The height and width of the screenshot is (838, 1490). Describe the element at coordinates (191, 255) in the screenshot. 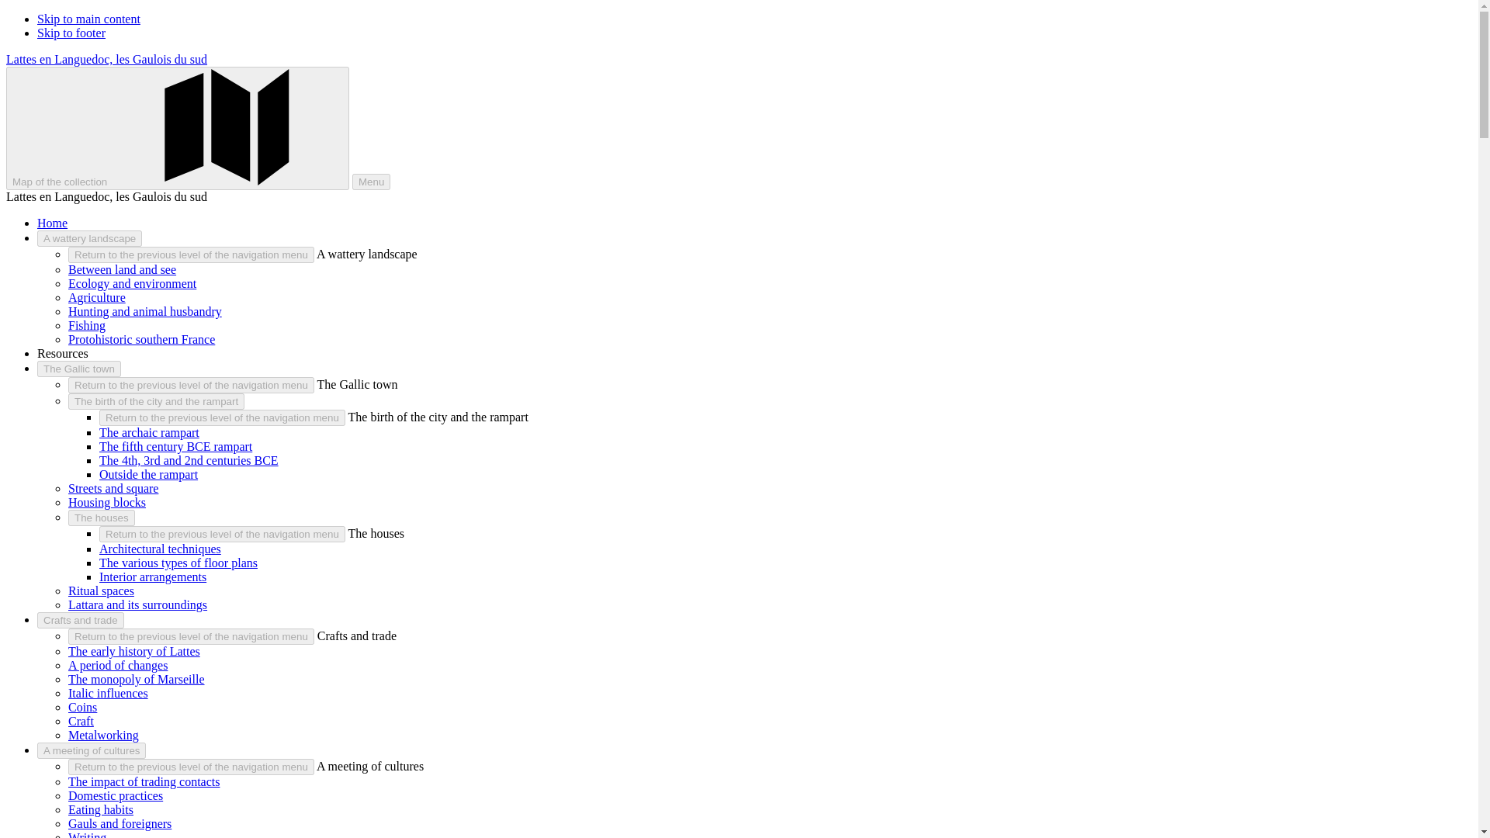

I see `Return to the previous level of the navigation menu` at that location.